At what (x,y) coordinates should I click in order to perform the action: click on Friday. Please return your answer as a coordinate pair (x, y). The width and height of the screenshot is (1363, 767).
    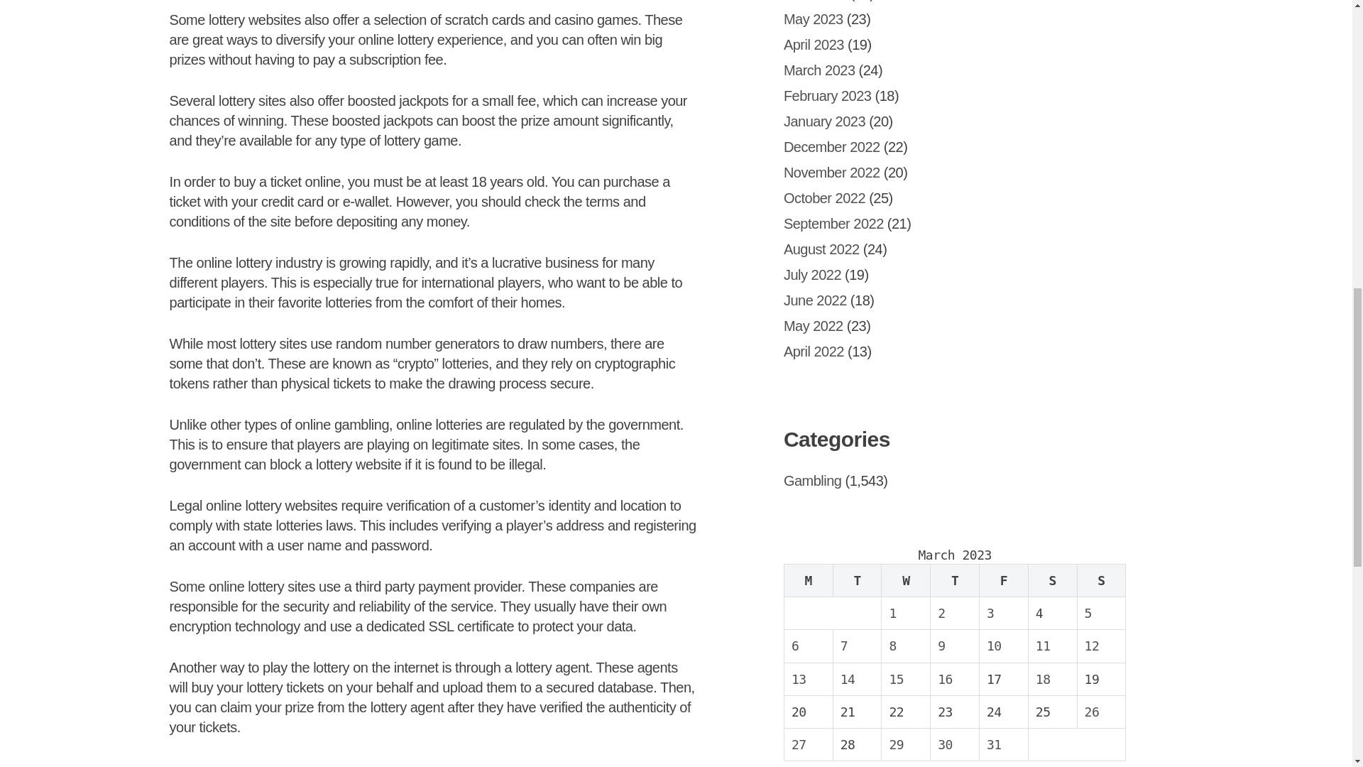
    Looking at the image, I should click on (1004, 580).